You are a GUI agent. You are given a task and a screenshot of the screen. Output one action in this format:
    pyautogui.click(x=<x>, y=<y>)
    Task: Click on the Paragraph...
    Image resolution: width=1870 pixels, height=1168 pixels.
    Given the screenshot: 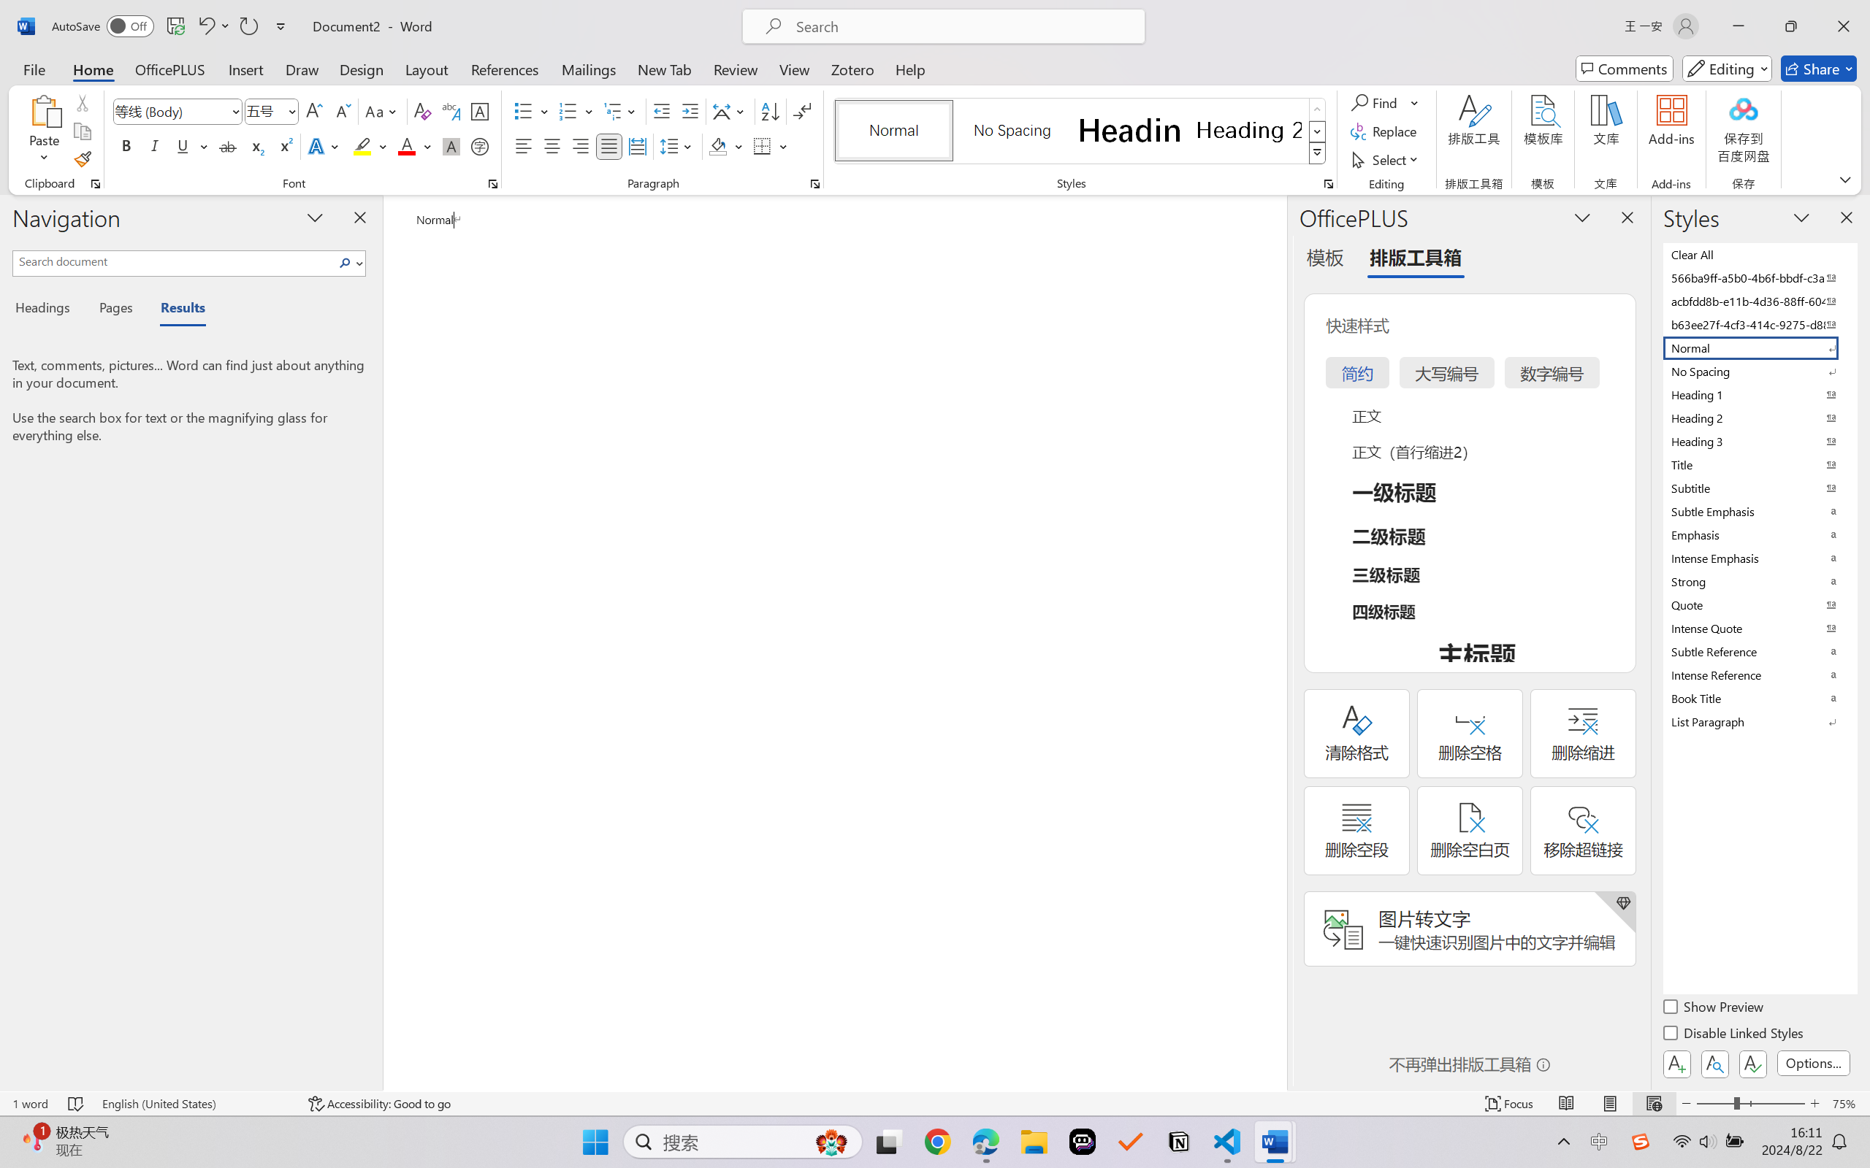 What is the action you would take?
    pyautogui.click(x=815, y=184)
    